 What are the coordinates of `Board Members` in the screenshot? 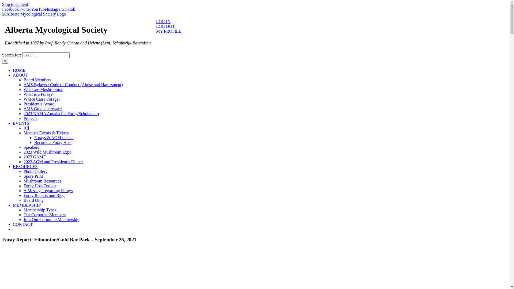 It's located at (37, 80).